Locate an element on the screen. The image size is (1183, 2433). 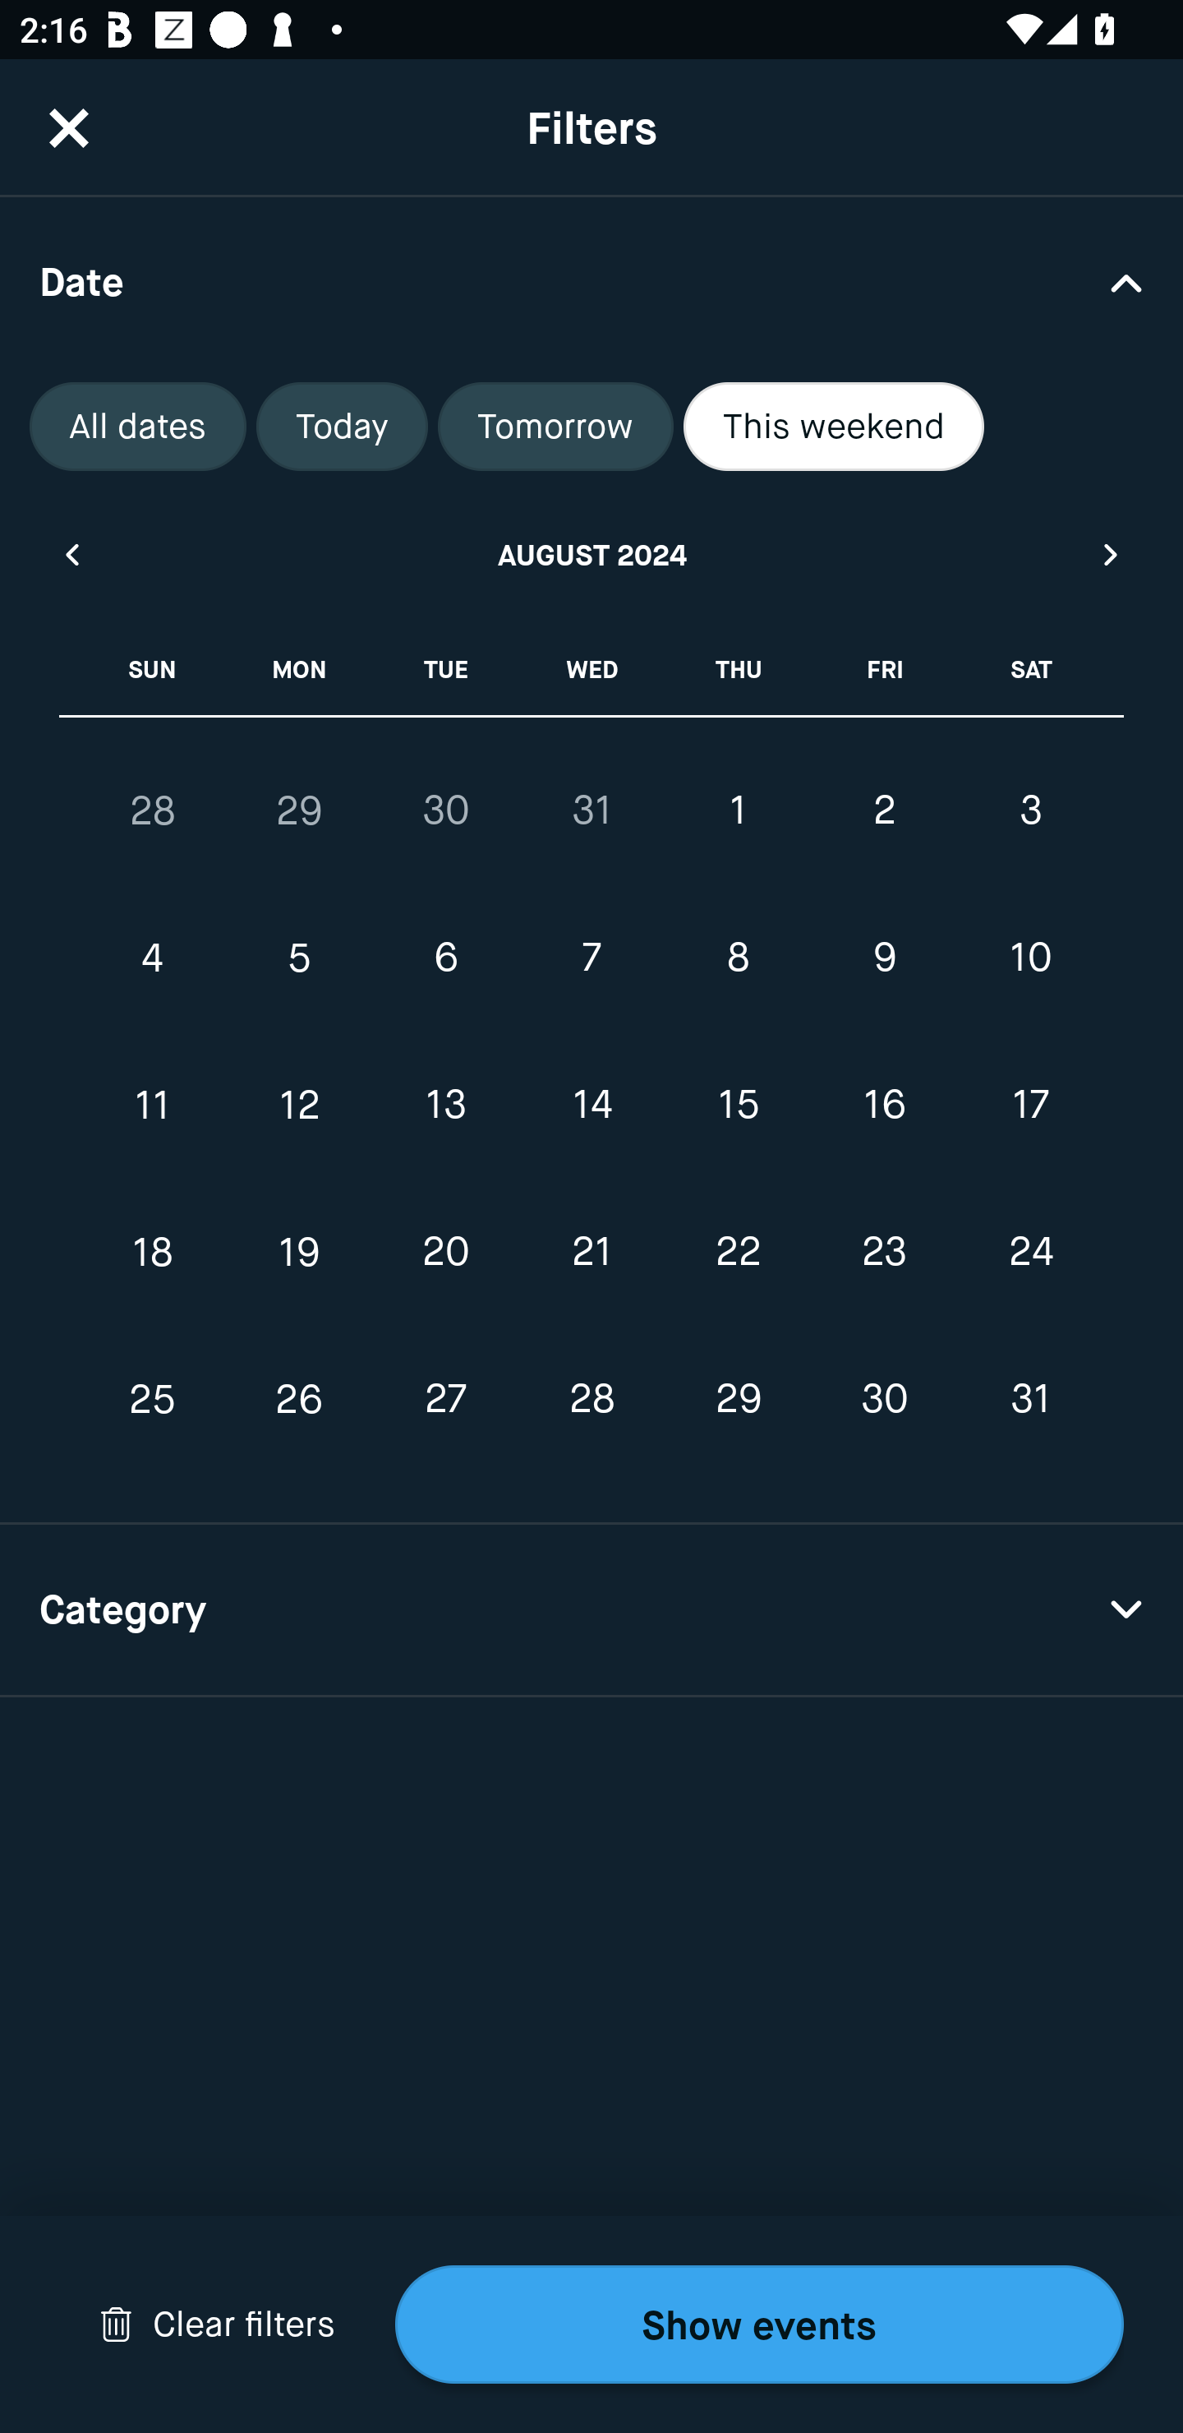
13 is located at coordinates (445, 1105).